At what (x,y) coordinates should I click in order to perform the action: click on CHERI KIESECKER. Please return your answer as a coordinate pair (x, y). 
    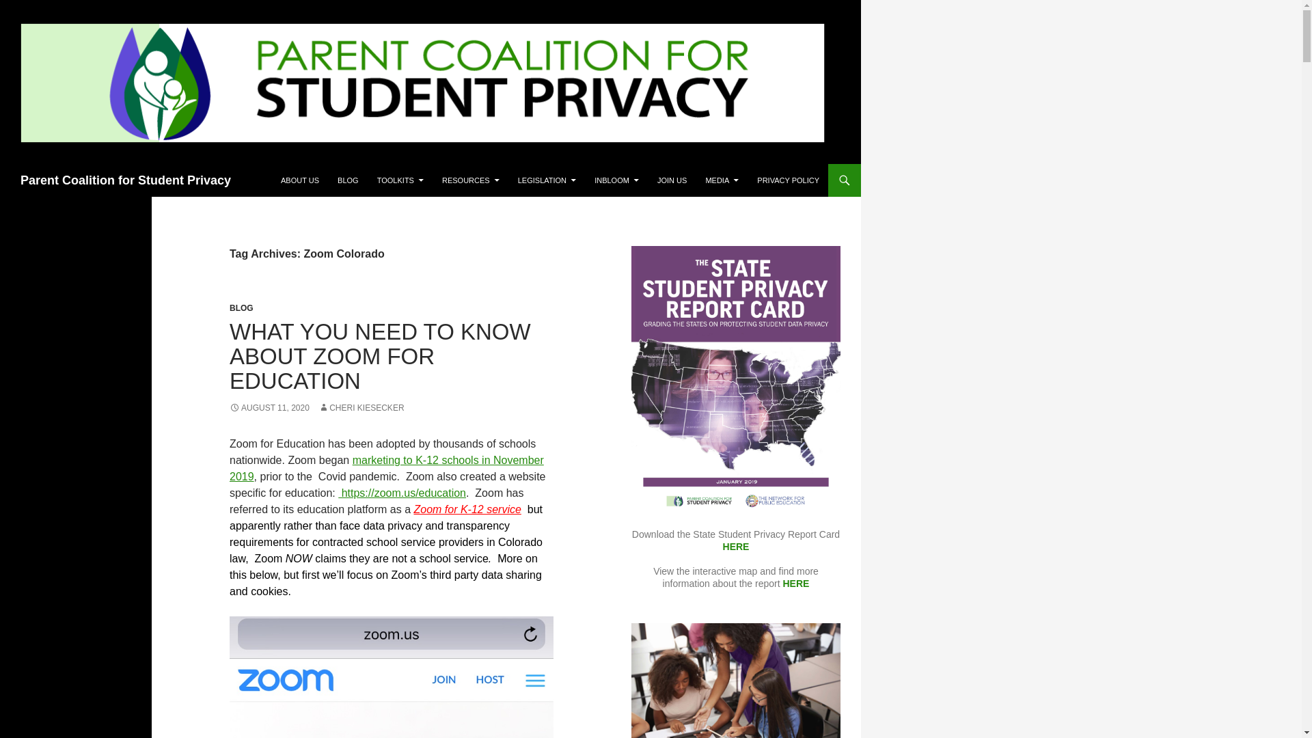
    Looking at the image, I should click on (361, 407).